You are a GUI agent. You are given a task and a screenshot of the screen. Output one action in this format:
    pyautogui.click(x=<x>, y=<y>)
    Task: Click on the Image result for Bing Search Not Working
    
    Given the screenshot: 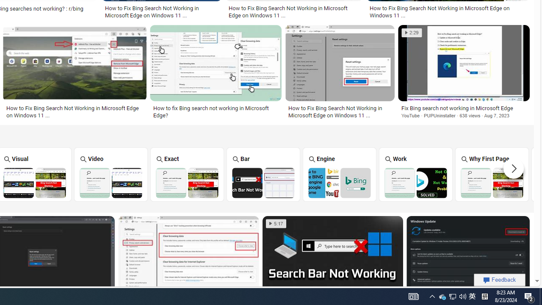 What is the action you would take?
    pyautogui.click(x=468, y=255)
    